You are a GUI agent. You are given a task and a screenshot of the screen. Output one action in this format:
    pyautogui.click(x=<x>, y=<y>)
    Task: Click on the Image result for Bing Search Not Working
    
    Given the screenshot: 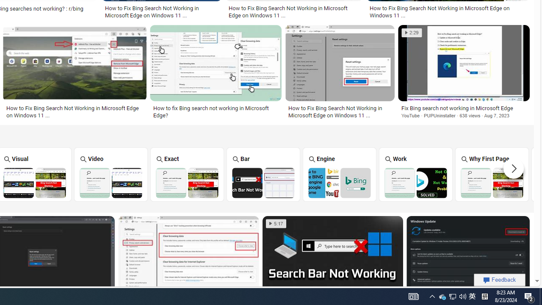 What is the action you would take?
    pyautogui.click(x=468, y=255)
    